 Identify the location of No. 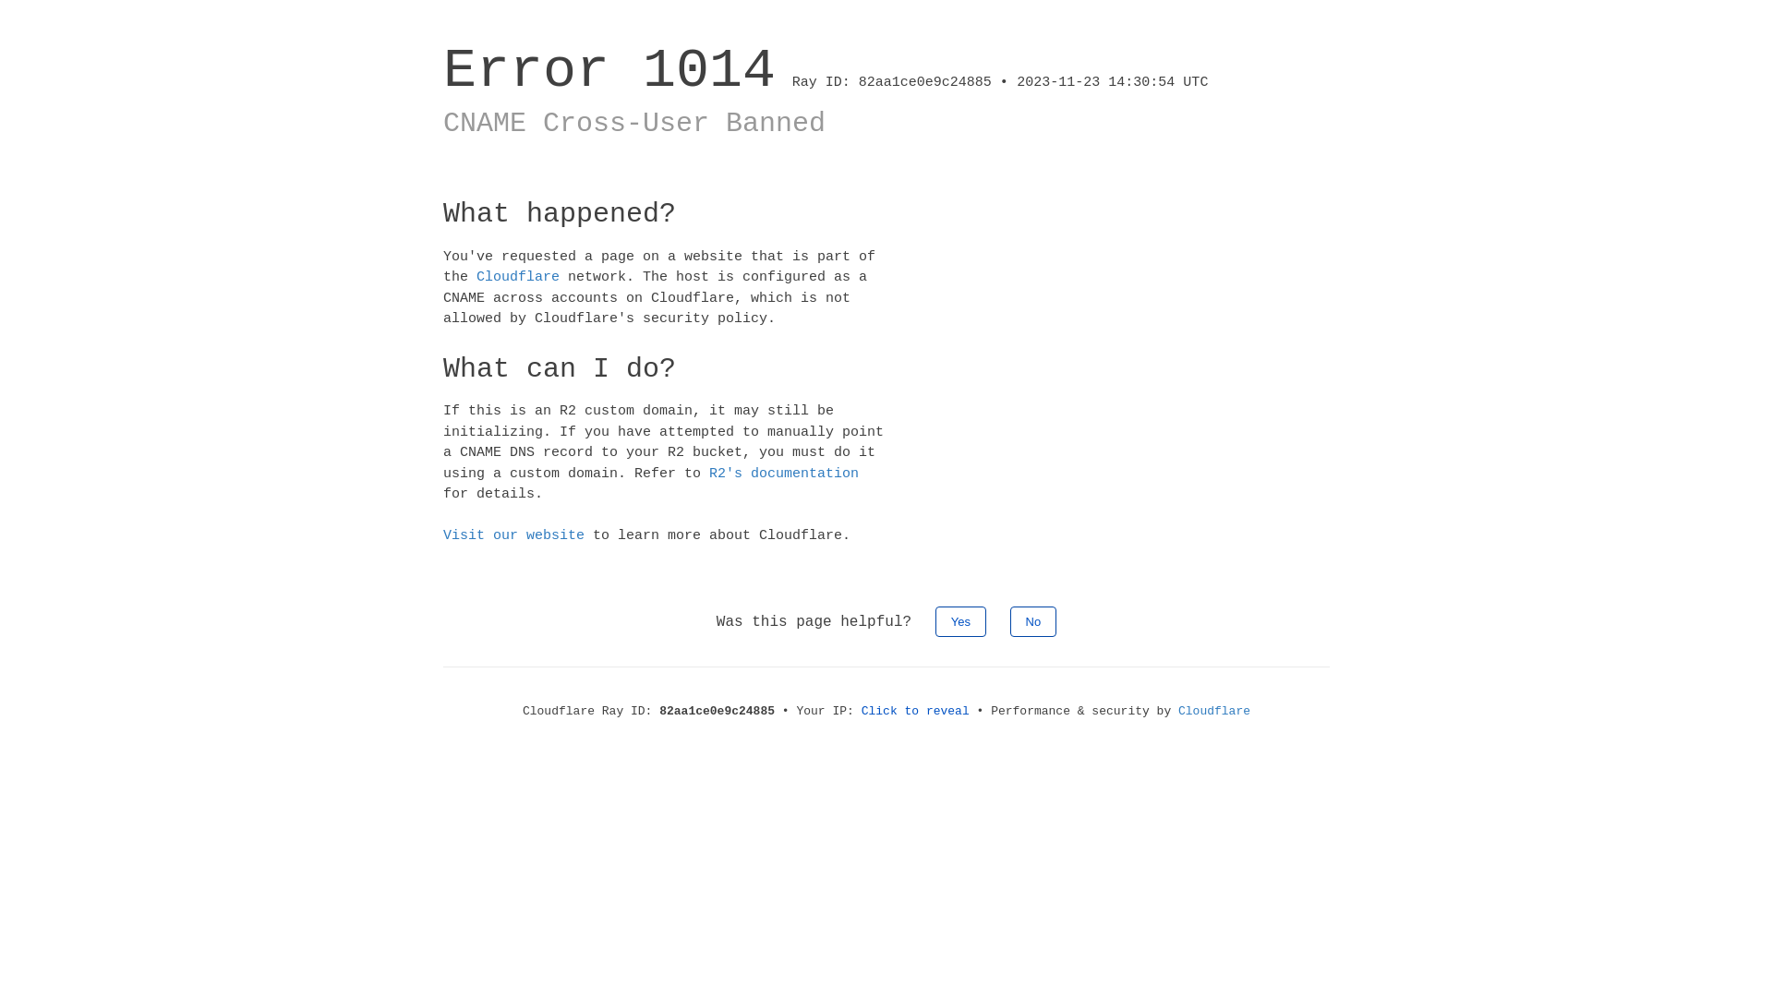
(1034, 620).